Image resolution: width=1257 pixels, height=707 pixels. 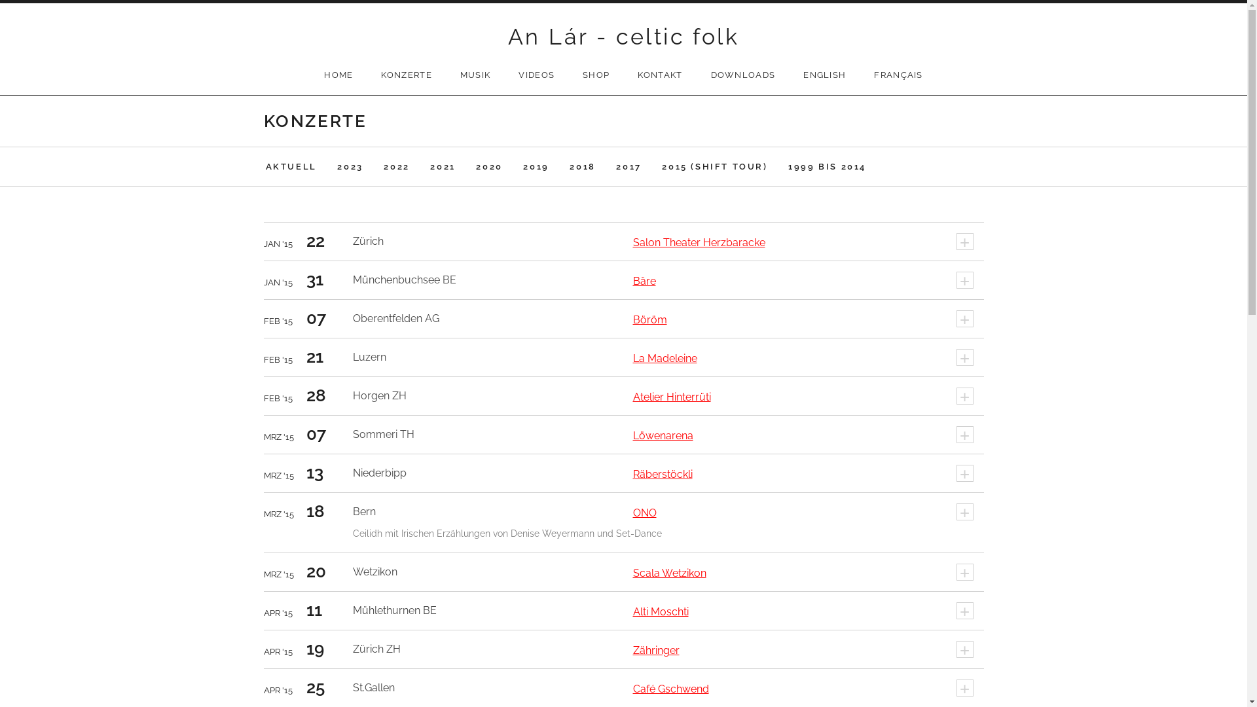 What do you see at coordinates (489, 166) in the screenshot?
I see `2020` at bounding box center [489, 166].